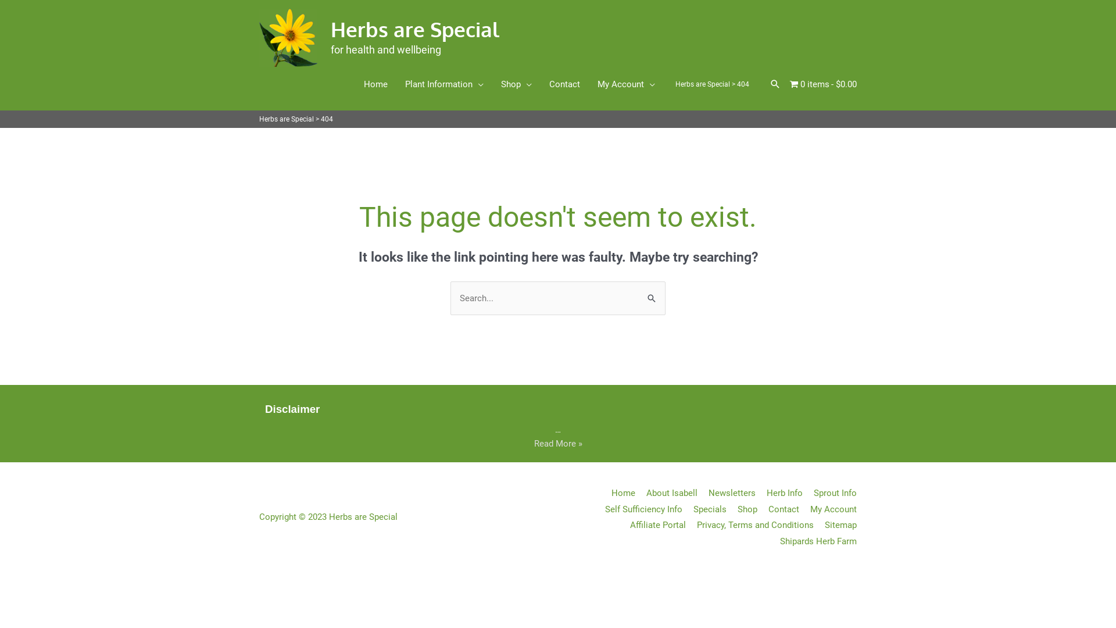  Describe the element at coordinates (619, 493) in the screenshot. I see `Home` at that location.